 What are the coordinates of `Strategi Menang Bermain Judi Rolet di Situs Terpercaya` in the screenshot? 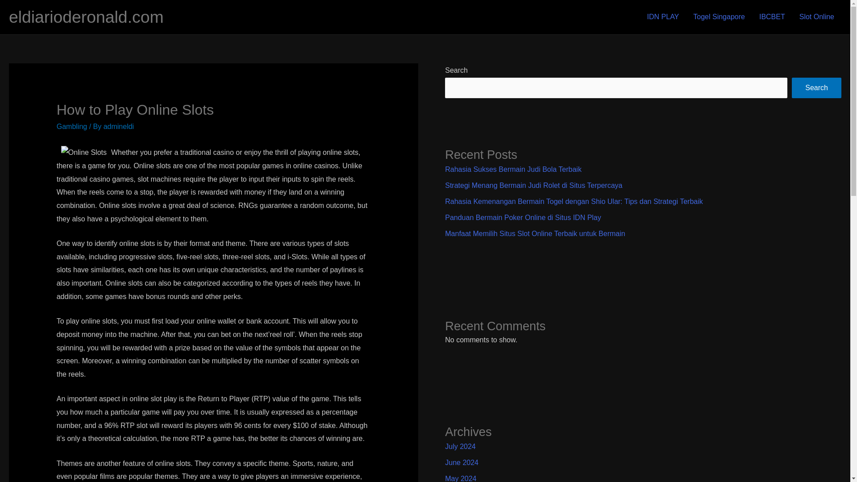 It's located at (533, 186).